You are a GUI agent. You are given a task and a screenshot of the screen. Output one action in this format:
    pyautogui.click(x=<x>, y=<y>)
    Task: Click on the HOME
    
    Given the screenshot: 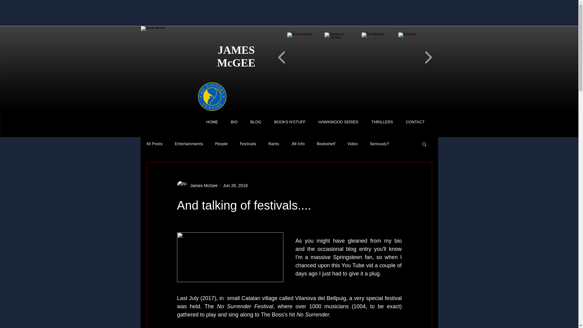 What is the action you would take?
    pyautogui.click(x=210, y=121)
    